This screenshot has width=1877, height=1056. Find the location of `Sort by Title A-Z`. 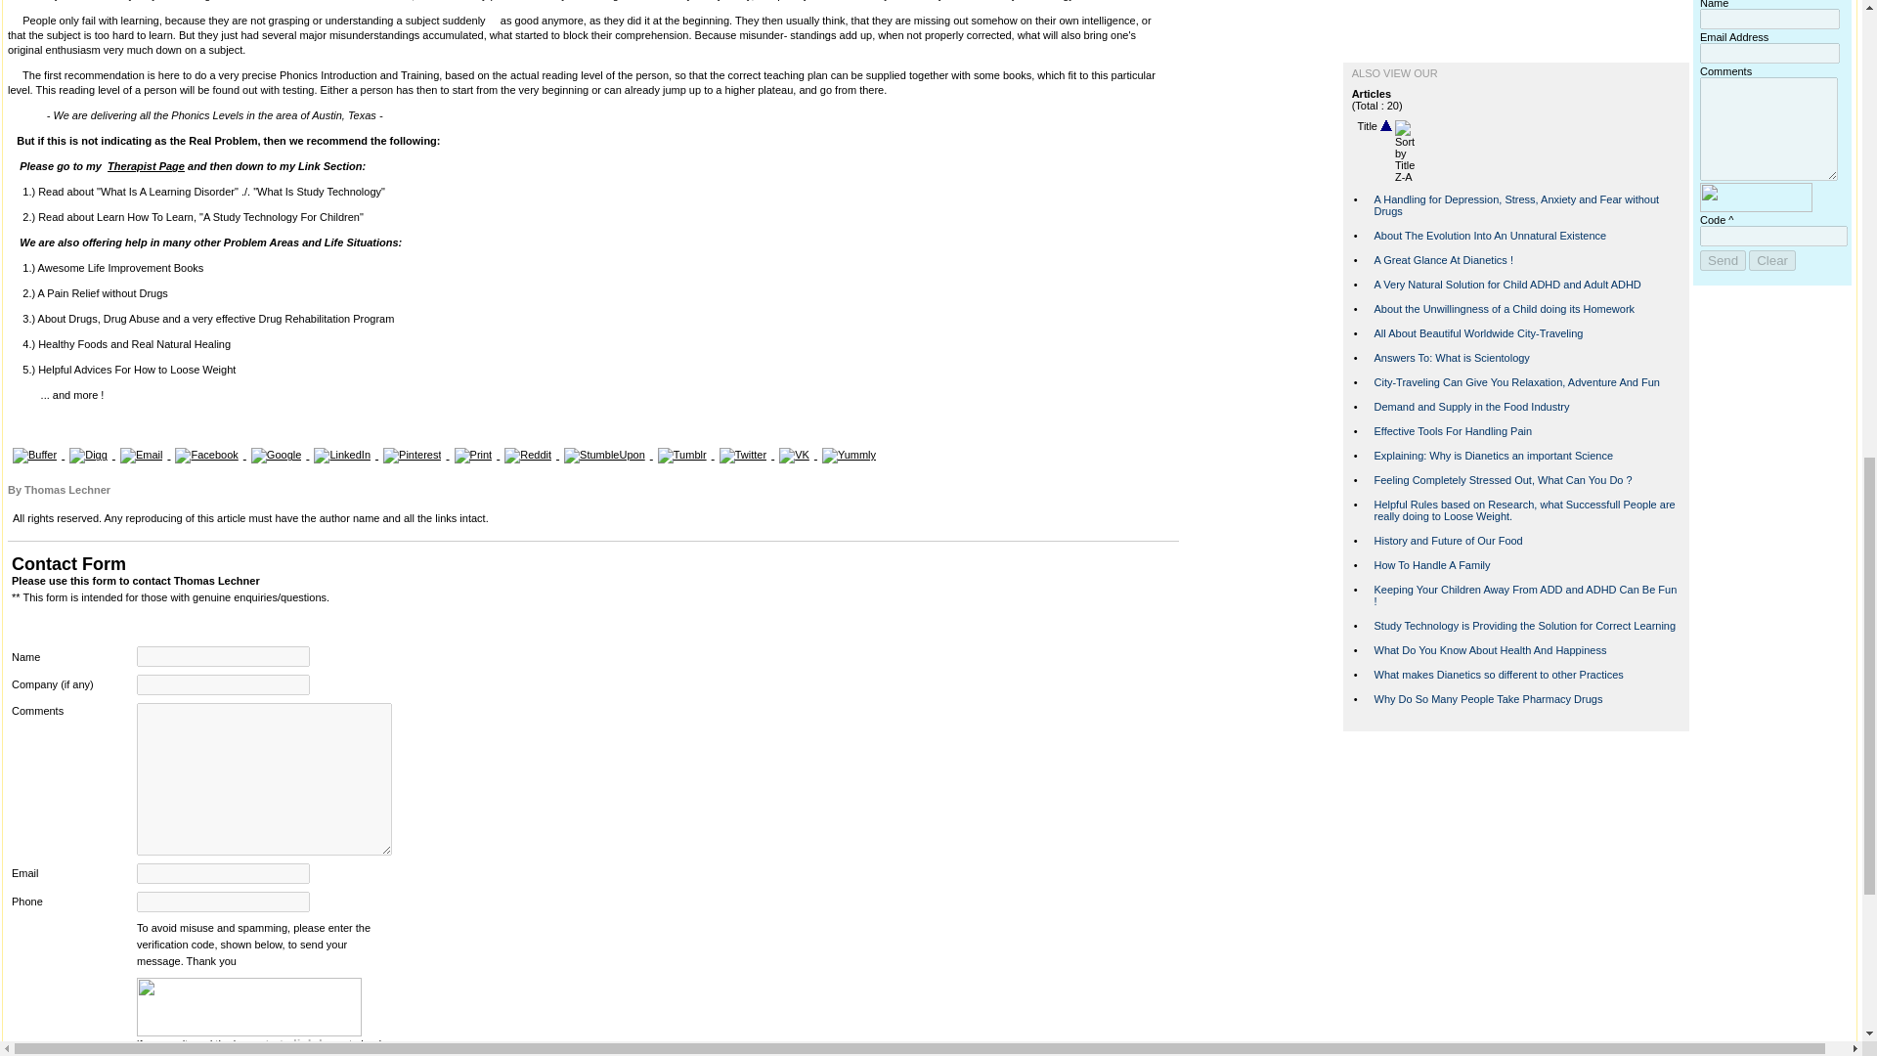

Sort by Title A-Z is located at coordinates (1386, 126).